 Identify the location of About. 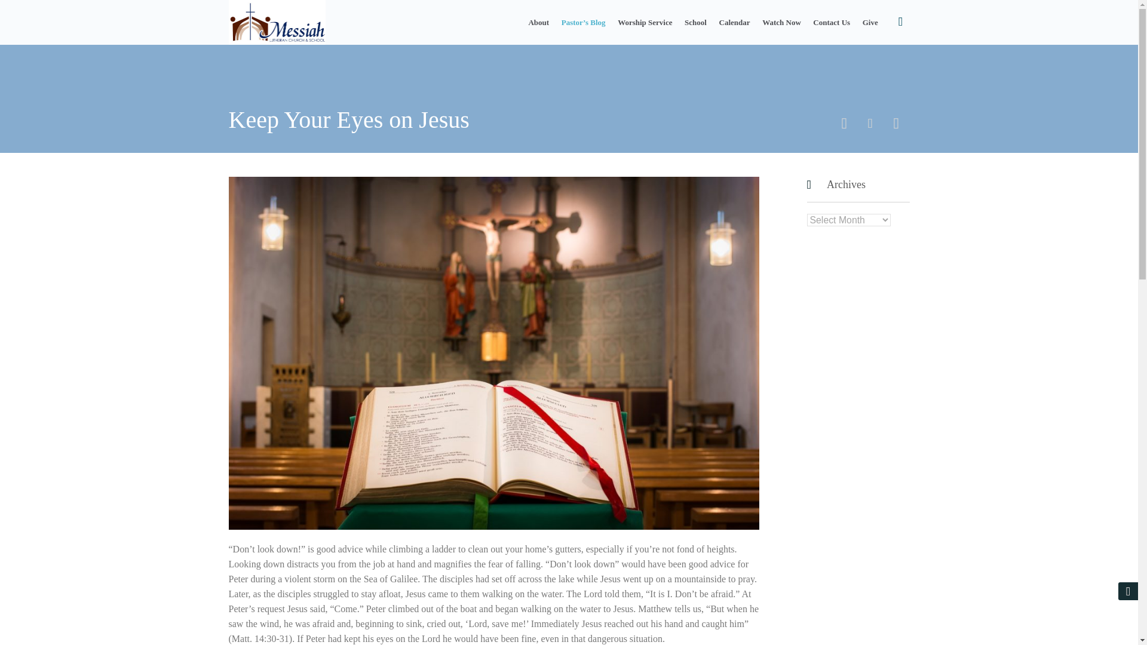
(539, 23).